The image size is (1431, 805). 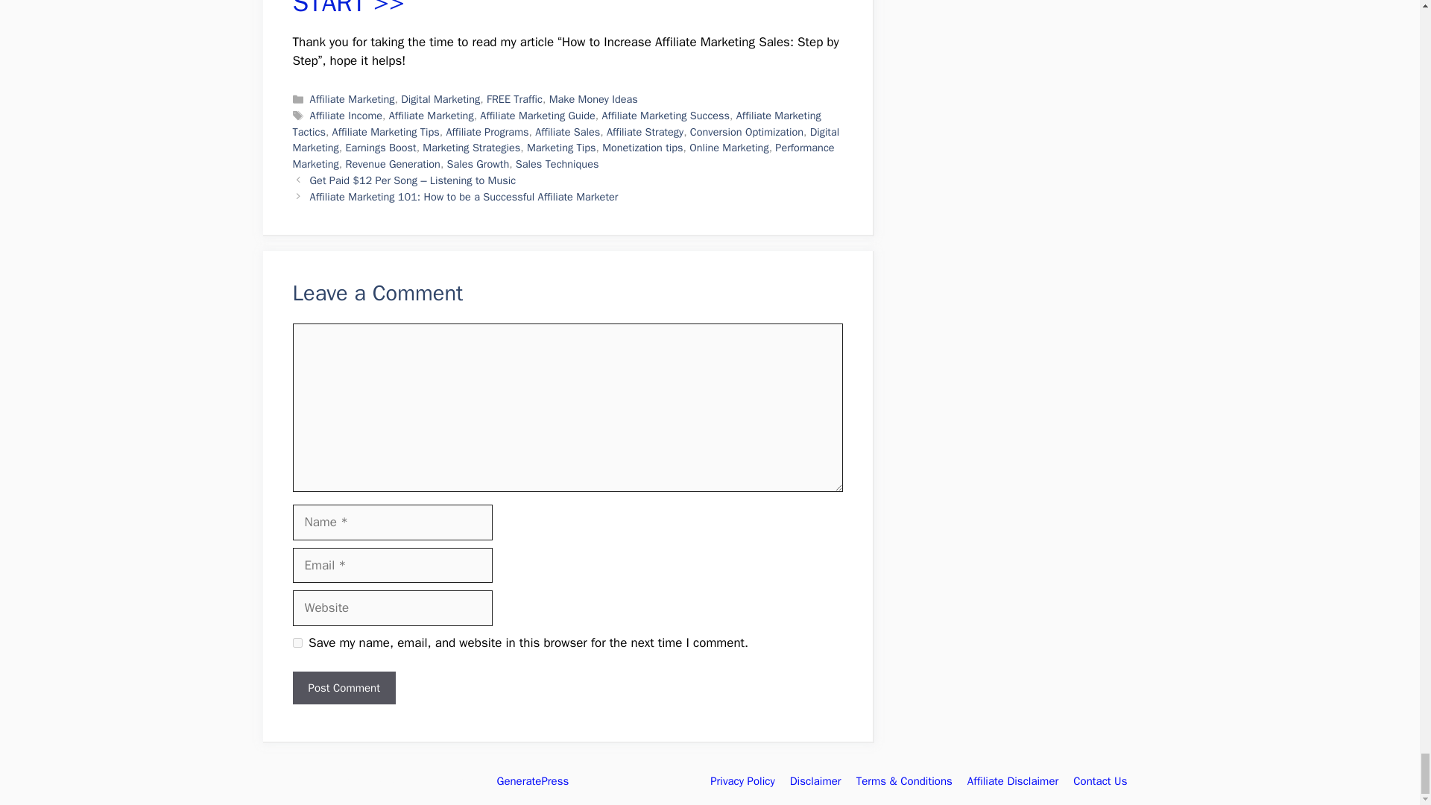 I want to click on FREE Traffic, so click(x=514, y=98).